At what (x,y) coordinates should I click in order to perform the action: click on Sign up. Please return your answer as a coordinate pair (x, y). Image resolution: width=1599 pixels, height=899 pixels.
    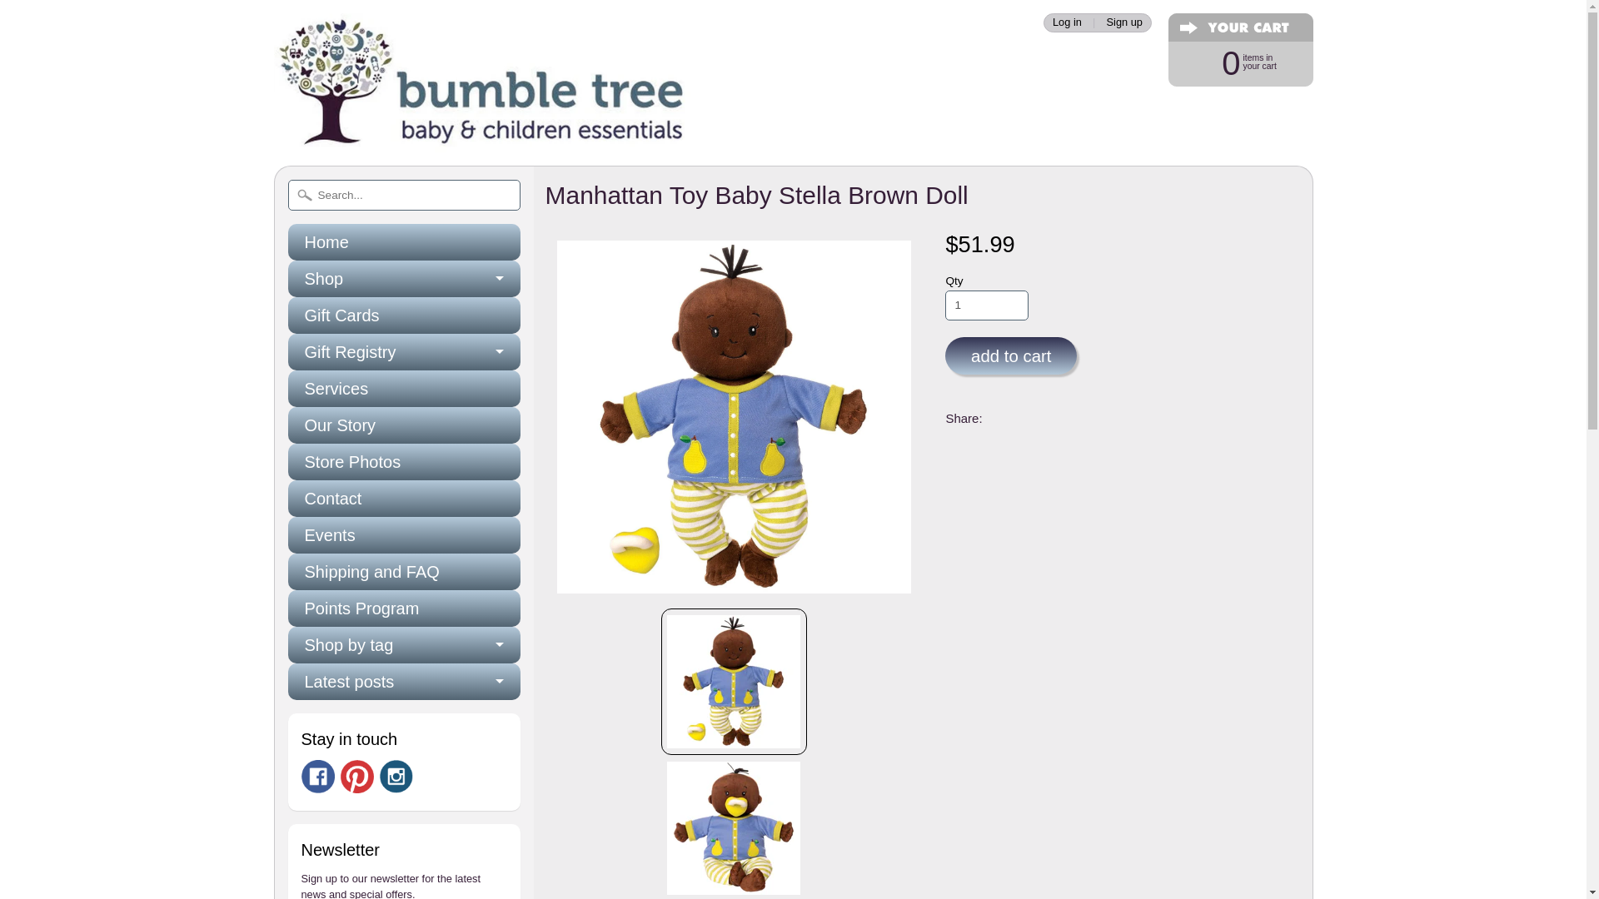
    Looking at the image, I should click on (1124, 22).